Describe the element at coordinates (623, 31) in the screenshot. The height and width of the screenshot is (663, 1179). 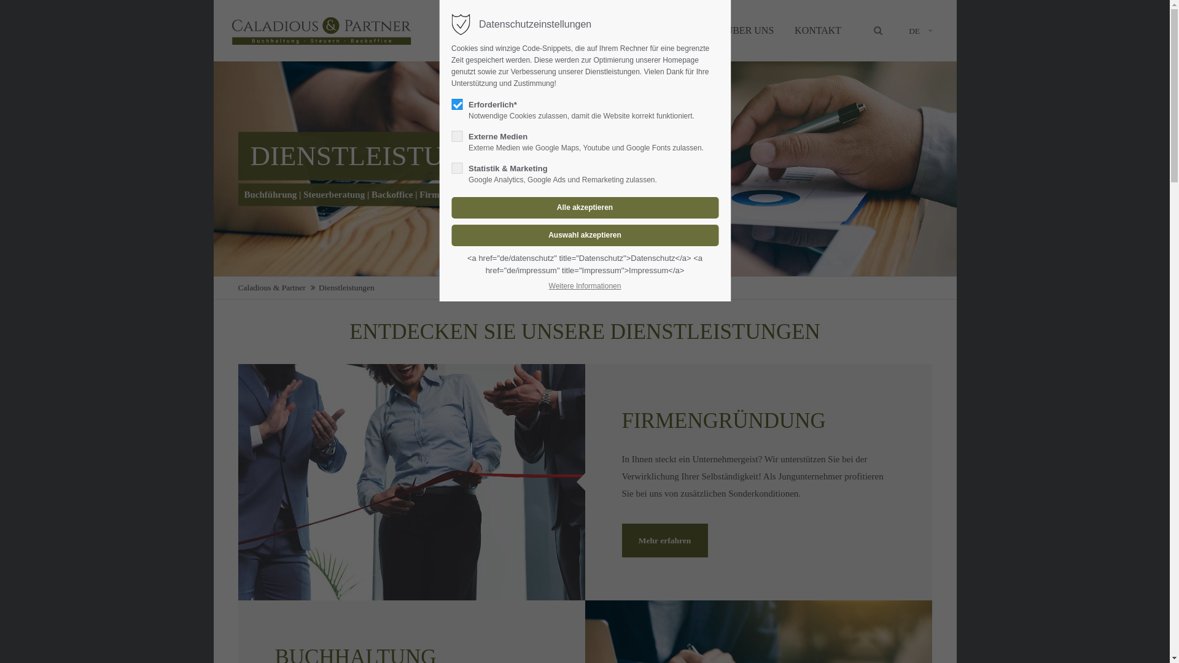
I see `ABACUS` at that location.